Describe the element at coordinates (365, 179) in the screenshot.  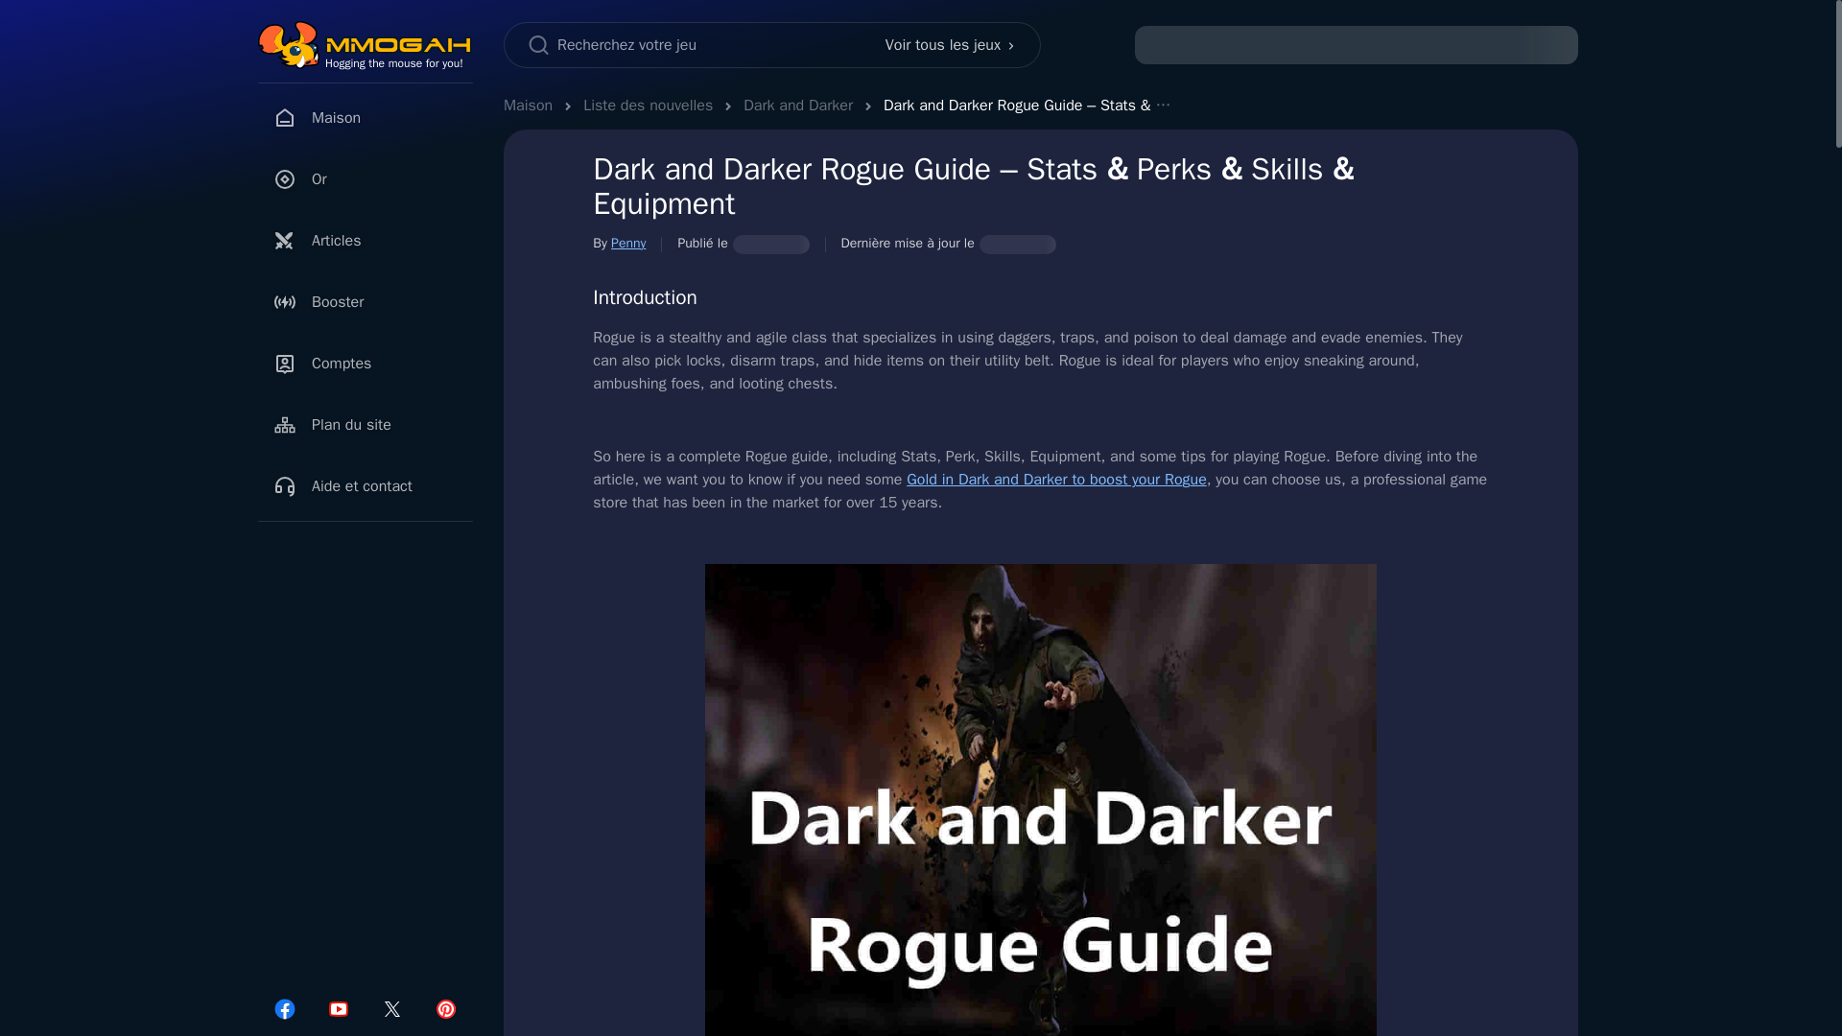
I see `Or` at that location.